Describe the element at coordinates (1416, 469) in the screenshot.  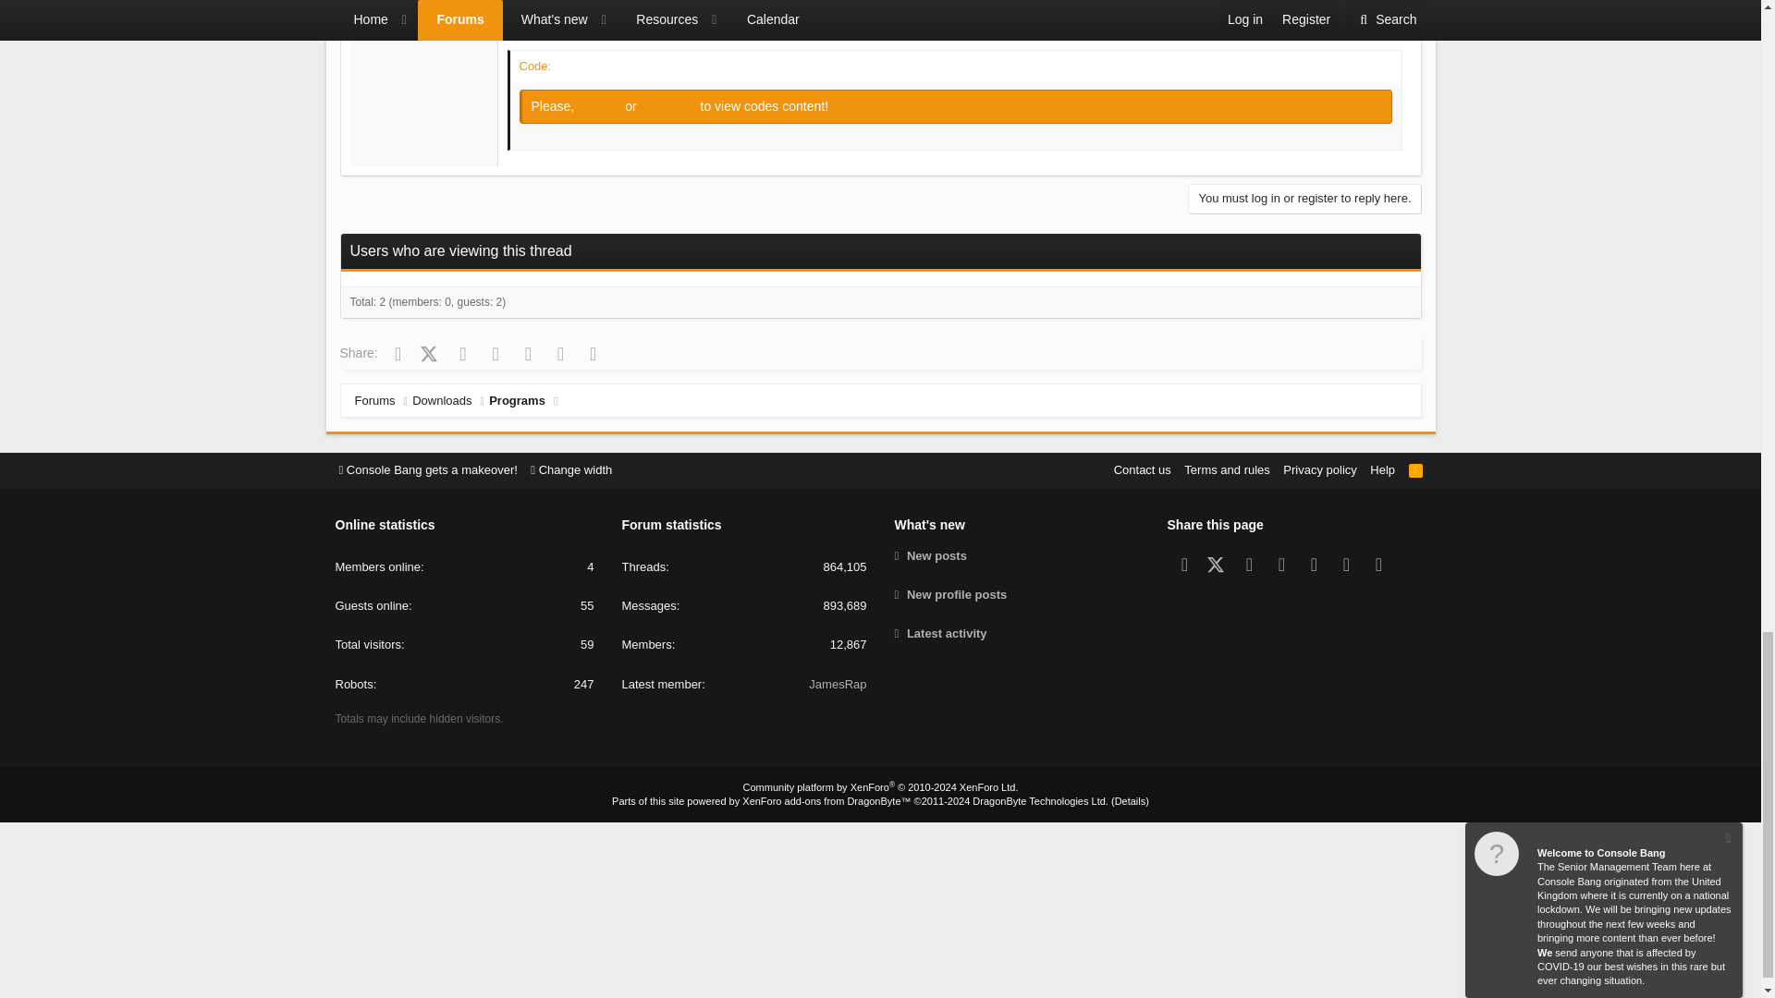
I see `RSS` at that location.